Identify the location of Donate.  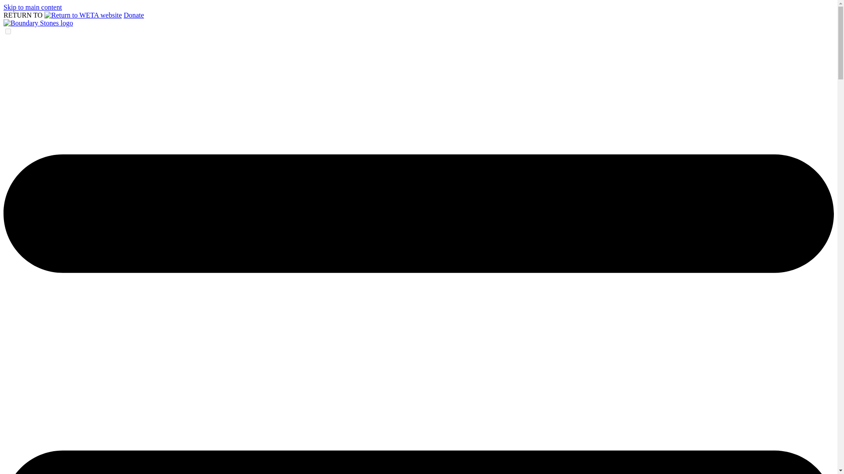
(133, 15).